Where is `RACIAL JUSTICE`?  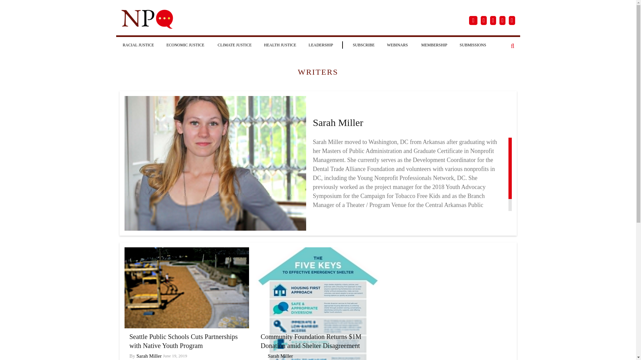 RACIAL JUSTICE is located at coordinates (138, 45).